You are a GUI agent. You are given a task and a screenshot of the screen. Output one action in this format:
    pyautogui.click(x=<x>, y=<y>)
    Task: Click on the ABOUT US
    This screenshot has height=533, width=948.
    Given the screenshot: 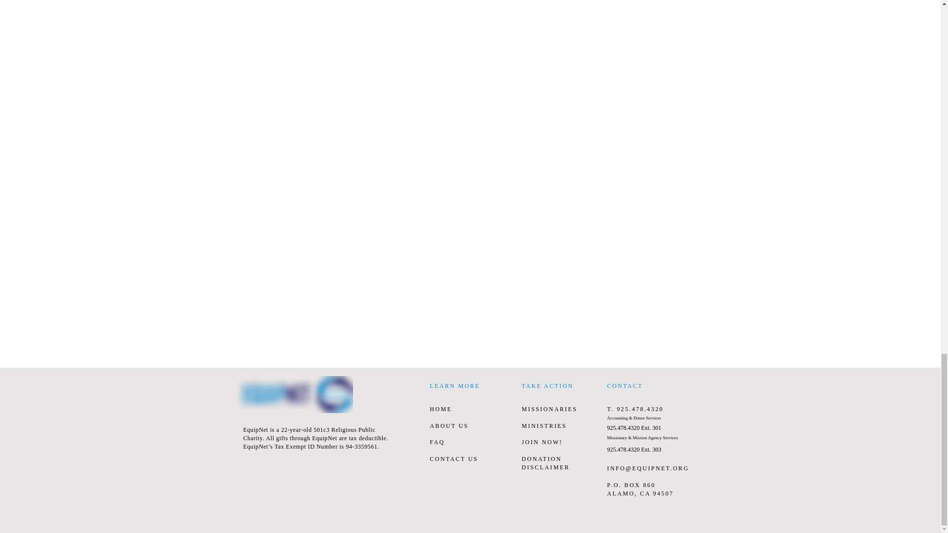 What is the action you would take?
    pyautogui.click(x=448, y=426)
    